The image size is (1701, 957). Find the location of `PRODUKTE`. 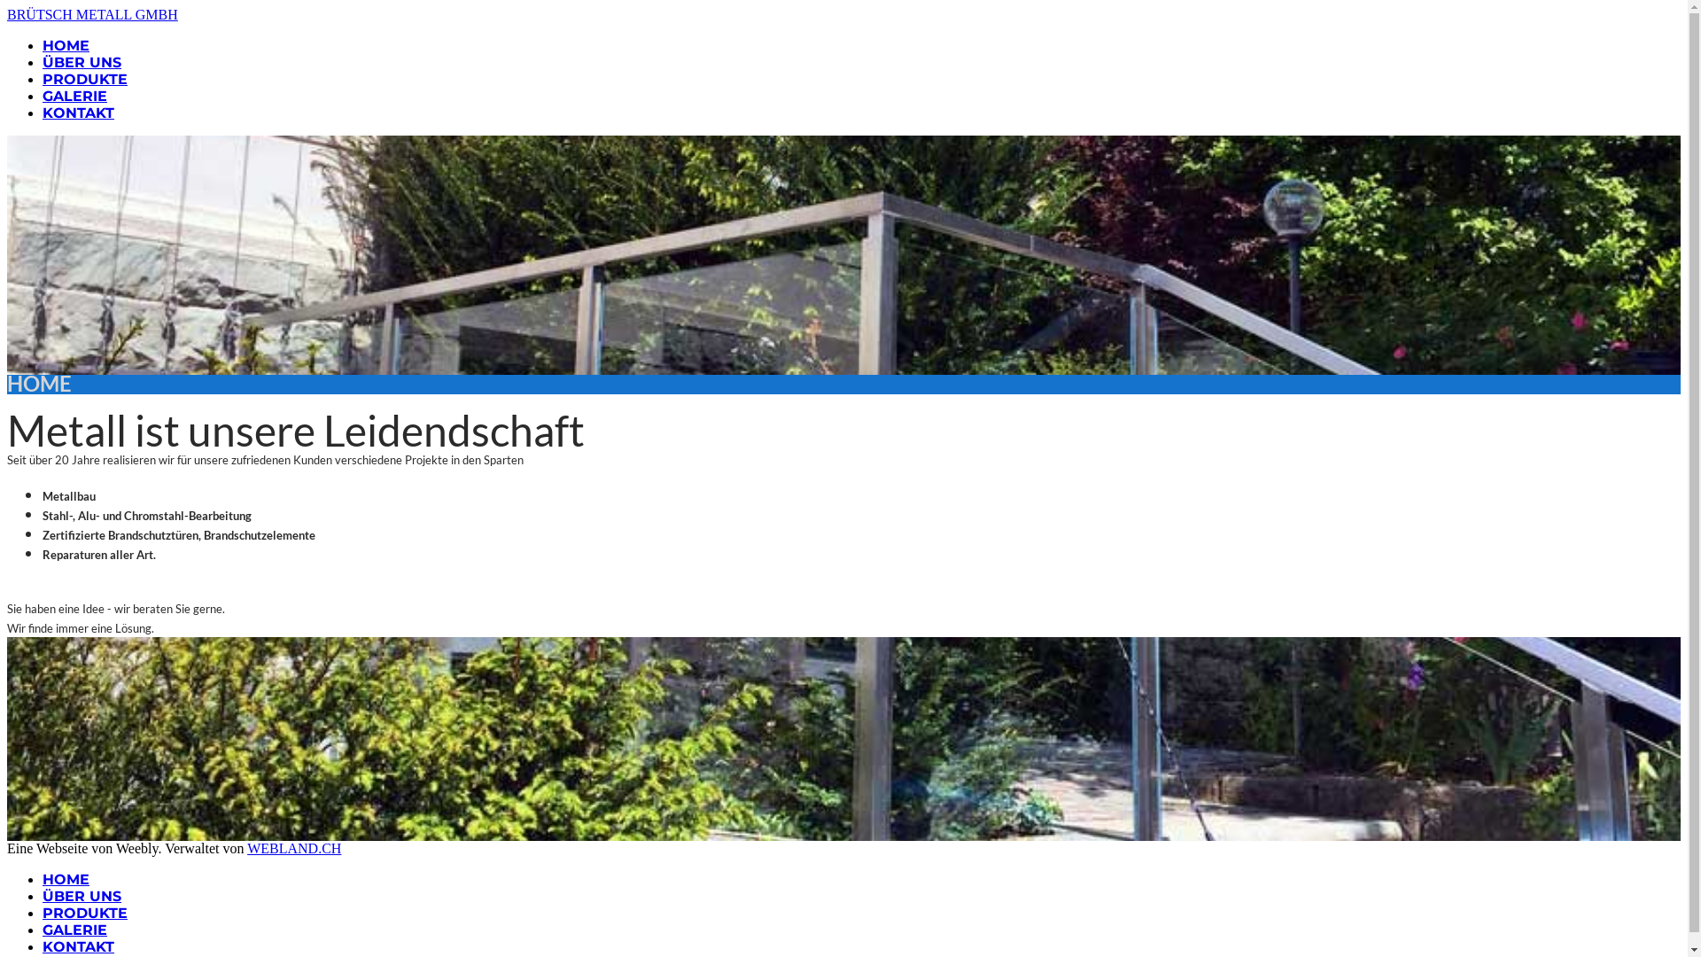

PRODUKTE is located at coordinates (85, 80).